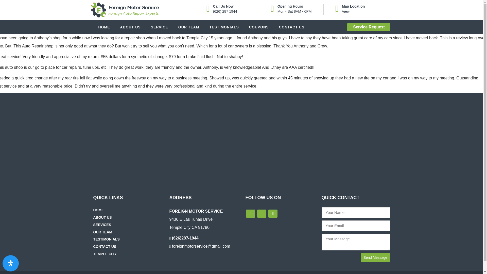  Describe the element at coordinates (292, 27) in the screenshot. I see `CONTACT US` at that location.